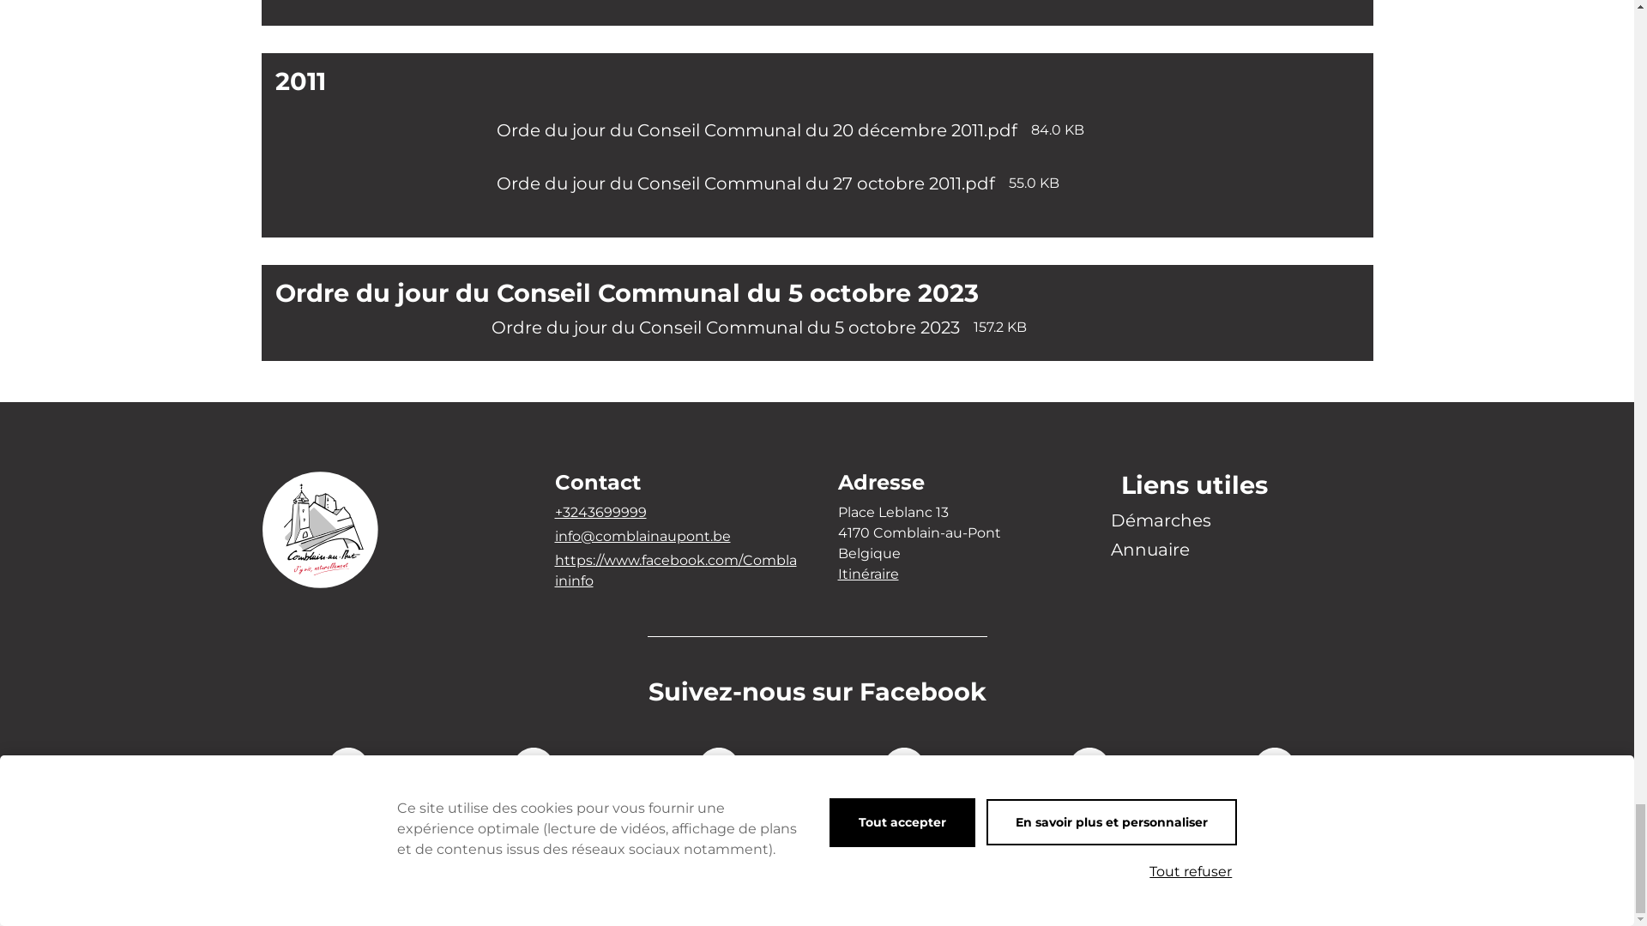 This screenshot has height=926, width=1647. Describe the element at coordinates (1281, 47) in the screenshot. I see `Je trouve` at that location.